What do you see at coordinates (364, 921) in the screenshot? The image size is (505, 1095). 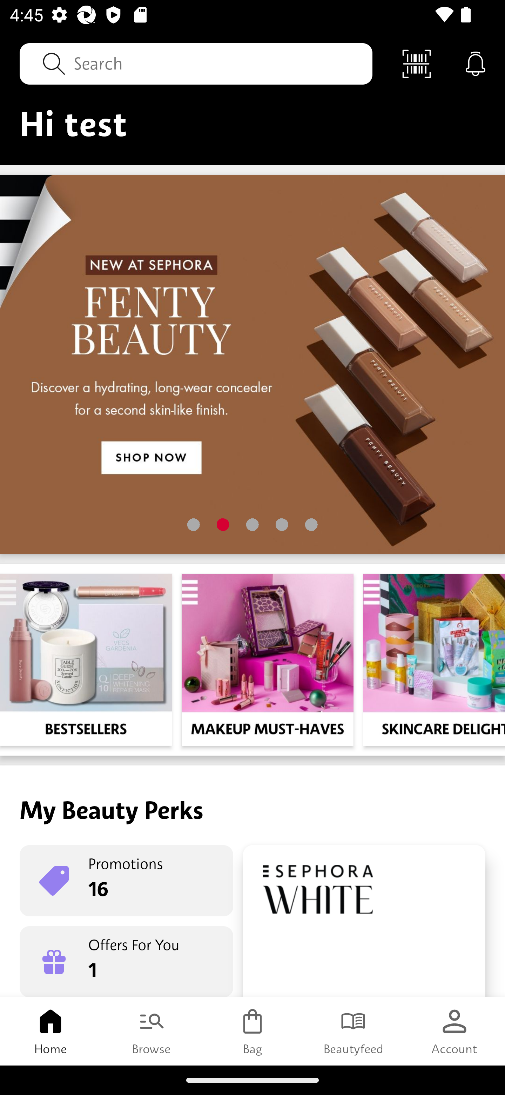 I see `Rewards Boutique 90 Pts` at bounding box center [364, 921].